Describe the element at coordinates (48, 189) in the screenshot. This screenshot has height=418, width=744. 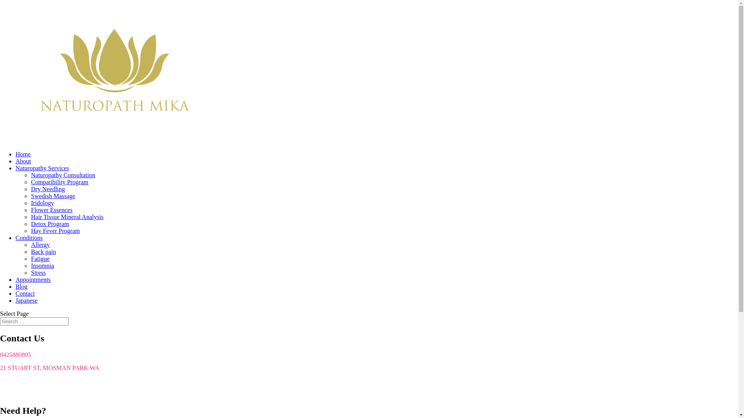
I see `Dry Needling` at that location.